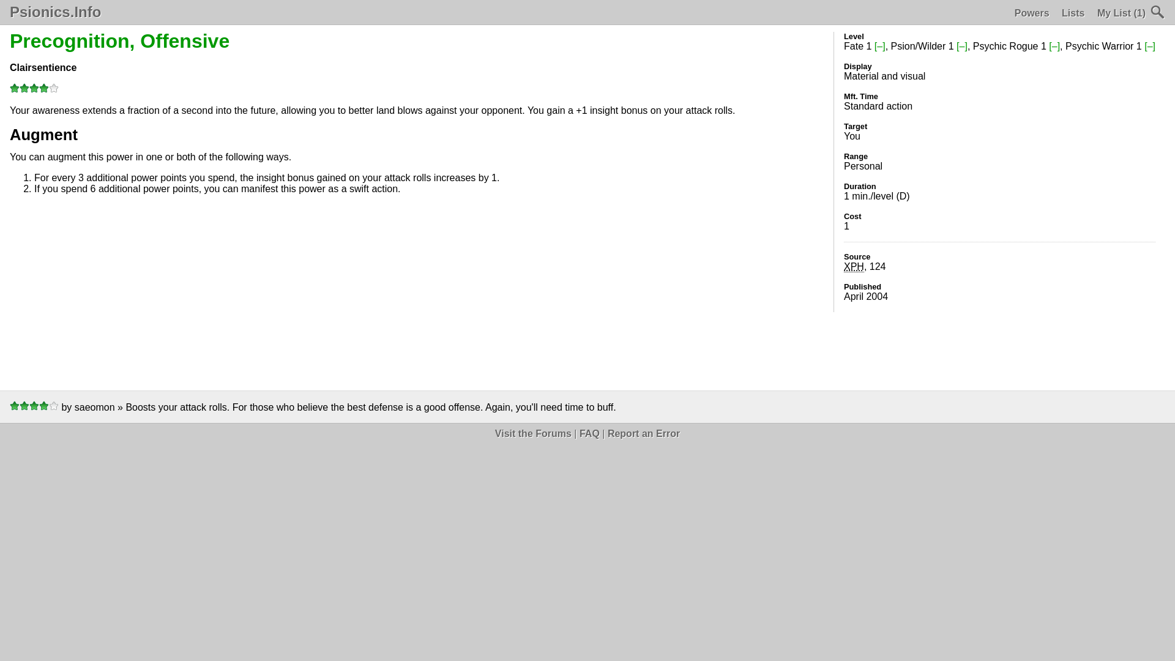 The height and width of the screenshot is (661, 1175). What do you see at coordinates (1149, 46) in the screenshot?
I see `Remove Precognition, Offensive from your custom list.` at bounding box center [1149, 46].